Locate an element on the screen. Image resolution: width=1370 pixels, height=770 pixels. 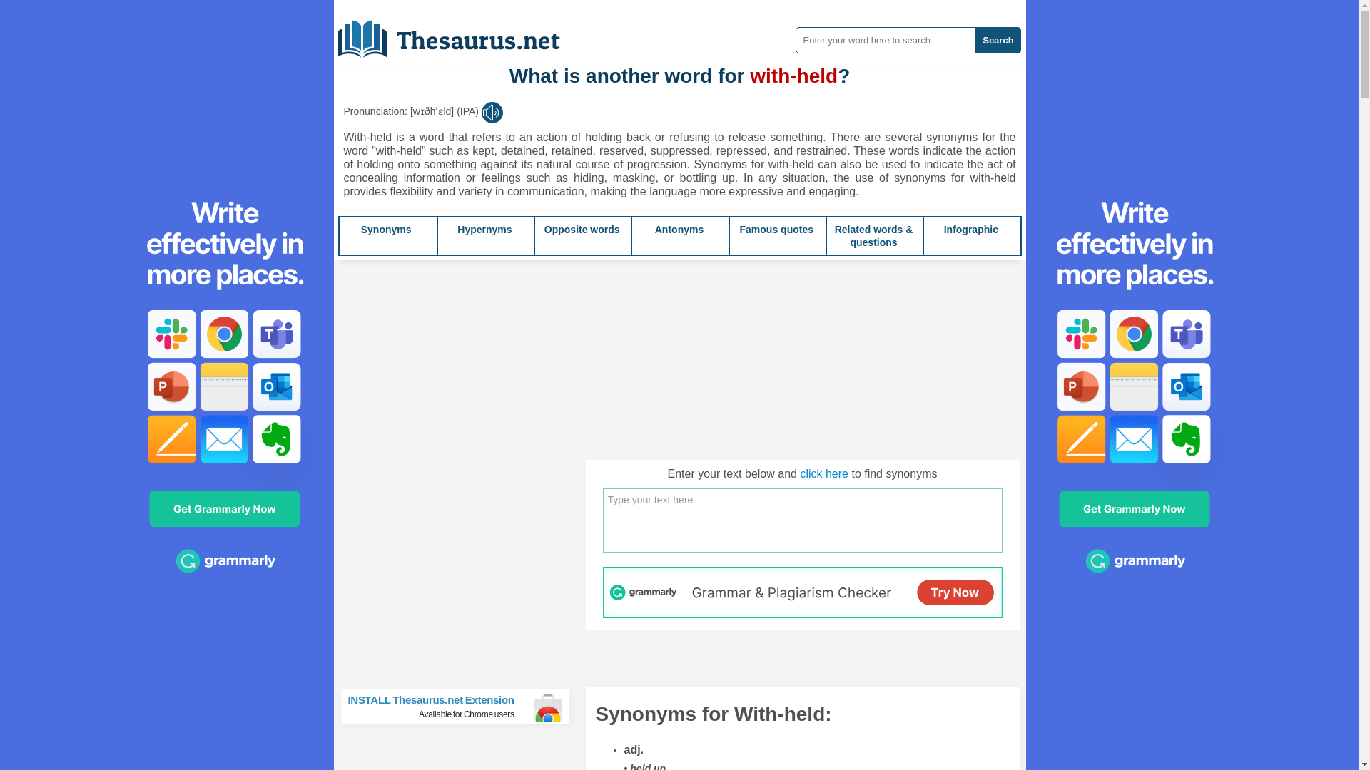
Opposite words is located at coordinates (461, 707).